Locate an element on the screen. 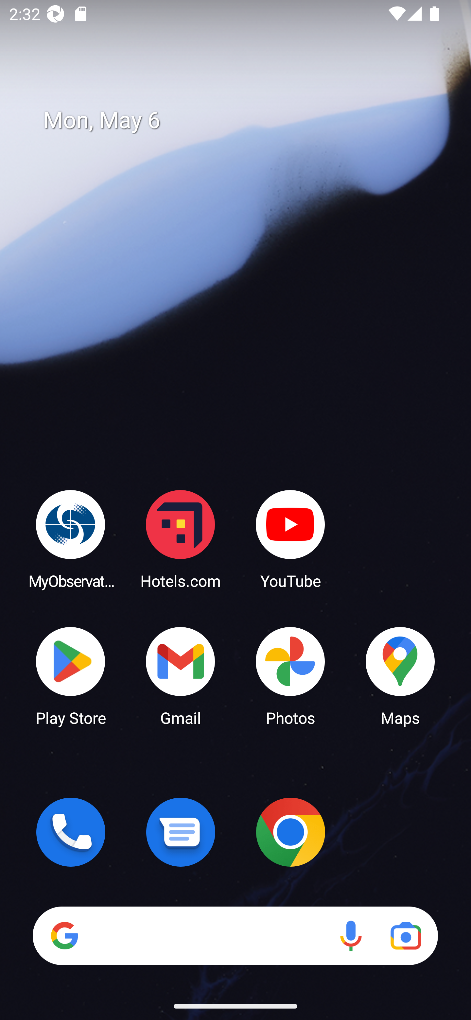  Mon, May 6 is located at coordinates (245, 120).